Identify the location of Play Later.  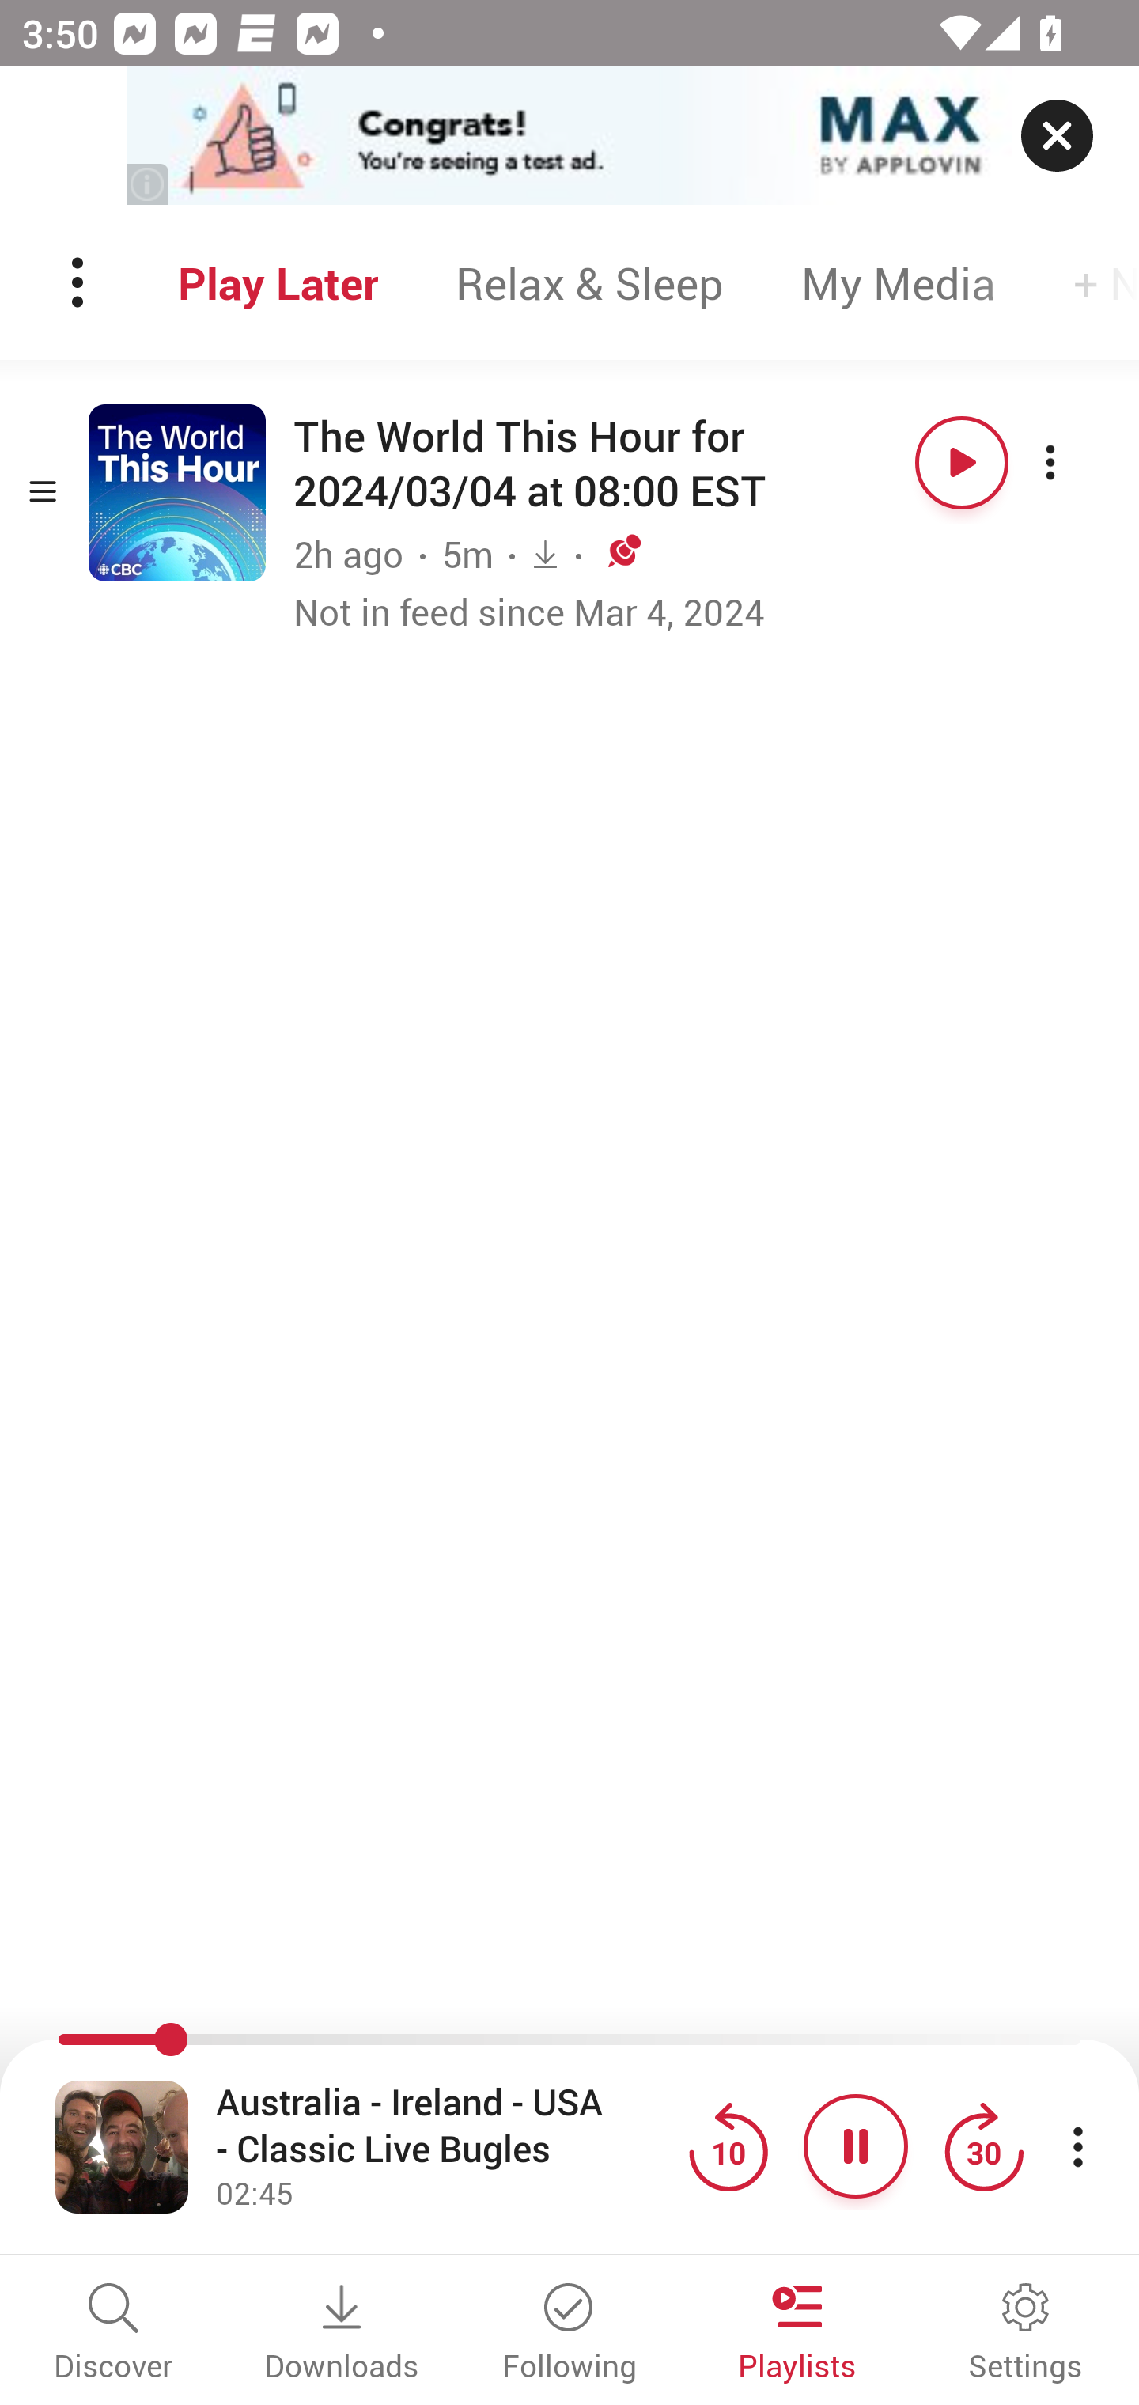
(278, 282).